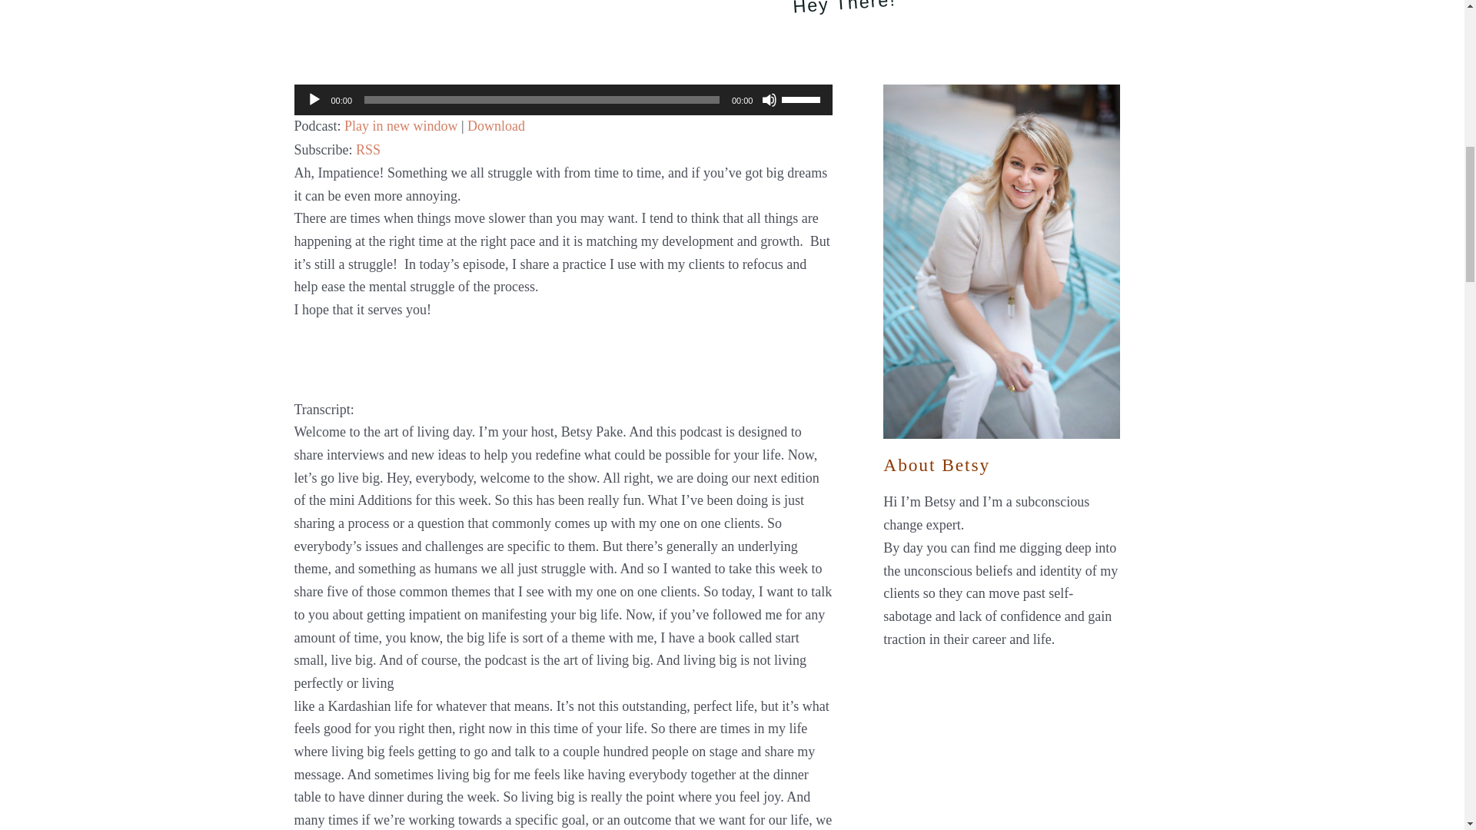 The width and height of the screenshot is (1476, 830). I want to click on Play in new window, so click(401, 126).